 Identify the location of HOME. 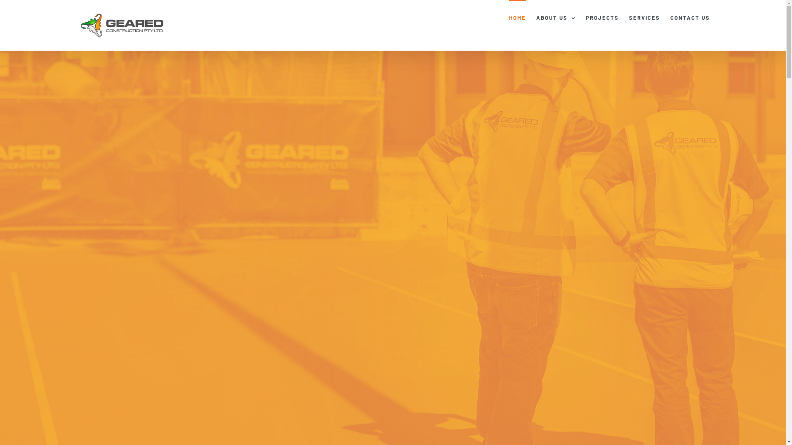
(517, 17).